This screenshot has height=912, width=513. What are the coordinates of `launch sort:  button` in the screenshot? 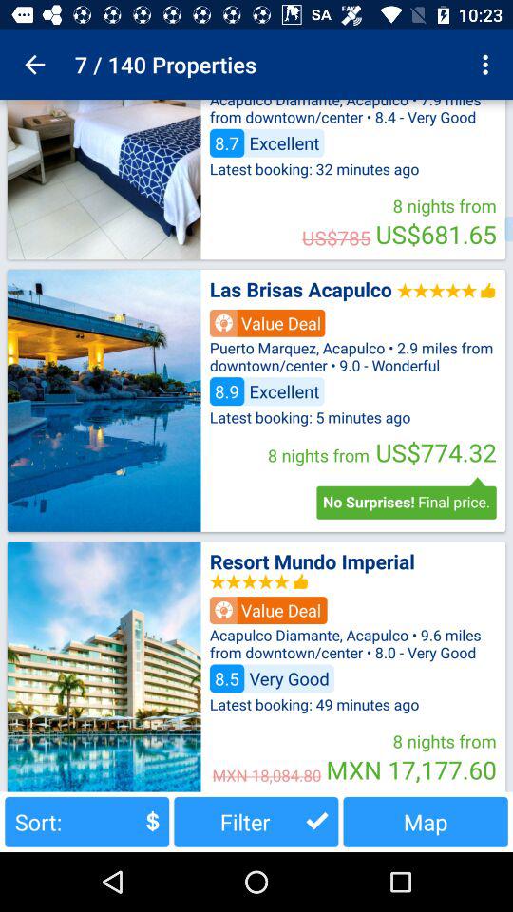 It's located at (87, 821).